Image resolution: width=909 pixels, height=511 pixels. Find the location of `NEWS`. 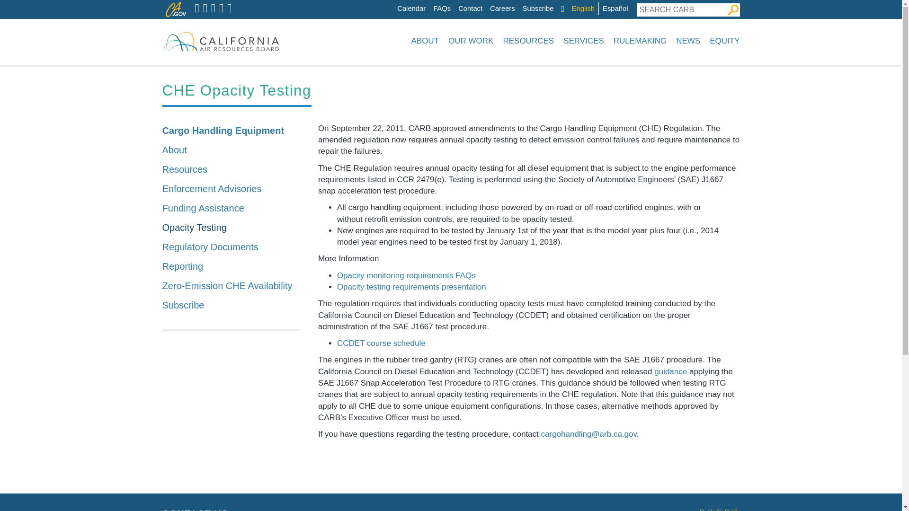

NEWS is located at coordinates (688, 41).